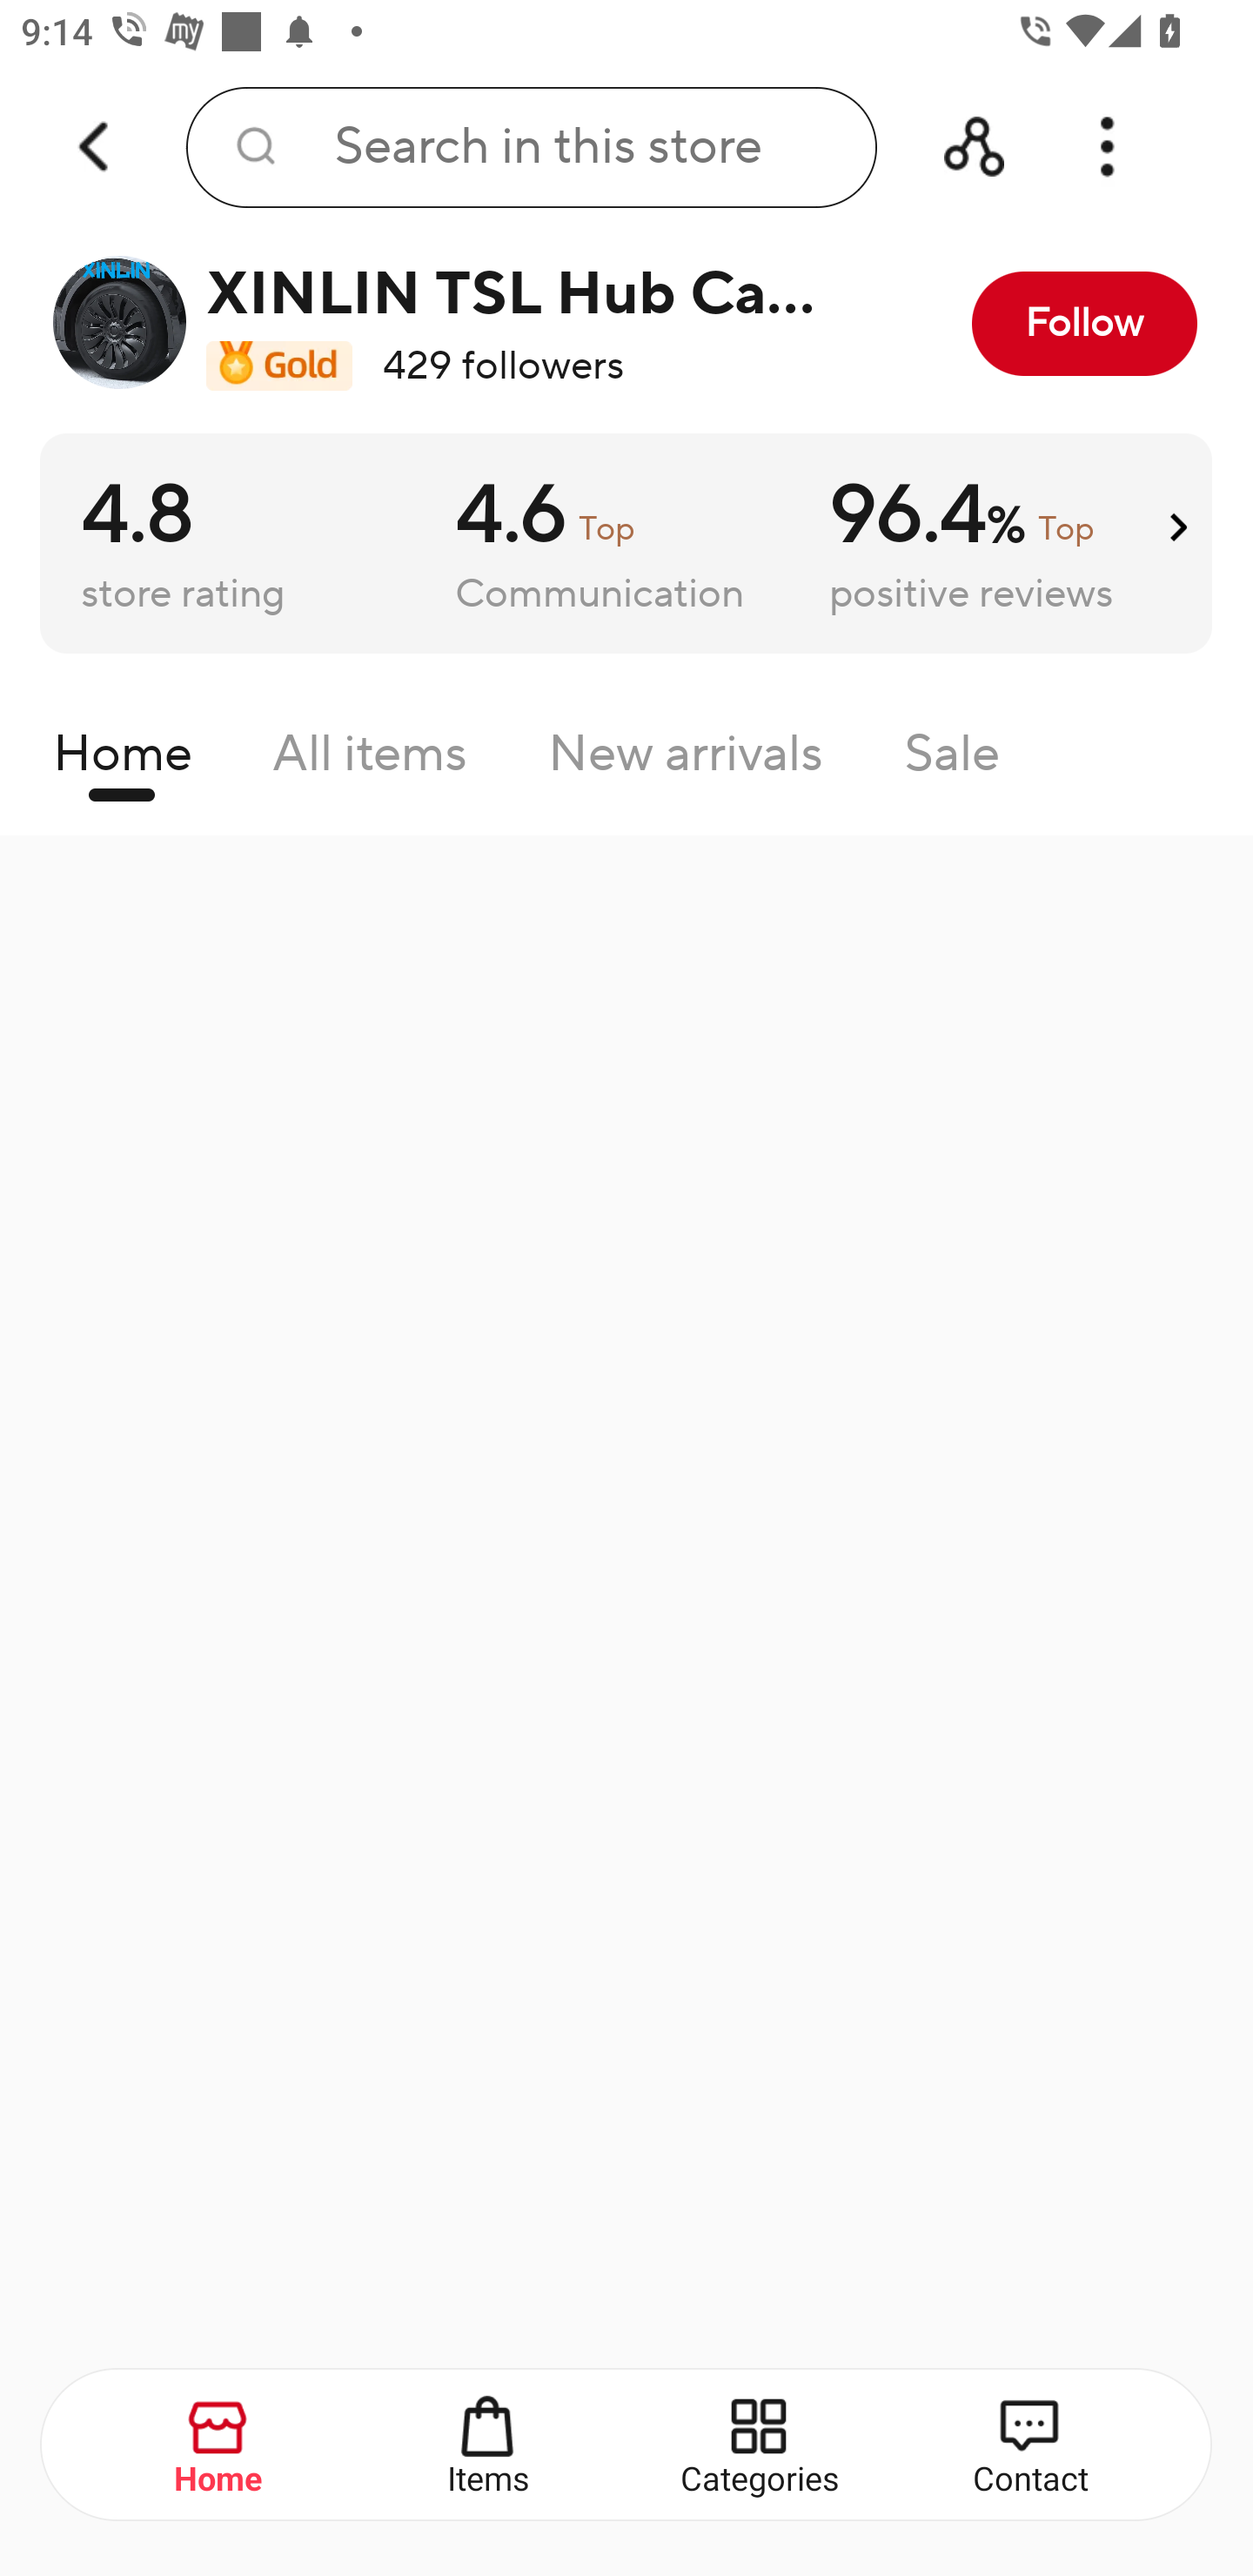 This screenshot has width=1253, height=2576. Describe the element at coordinates (1030, 2445) in the screenshot. I see `Contact` at that location.